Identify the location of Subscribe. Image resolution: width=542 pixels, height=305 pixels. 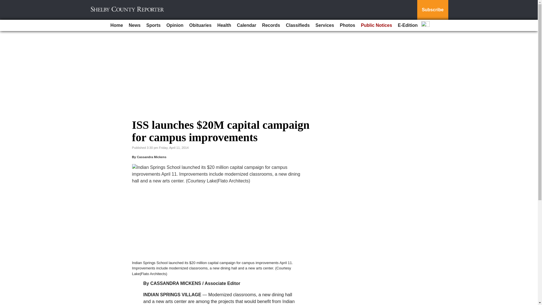
(432, 10).